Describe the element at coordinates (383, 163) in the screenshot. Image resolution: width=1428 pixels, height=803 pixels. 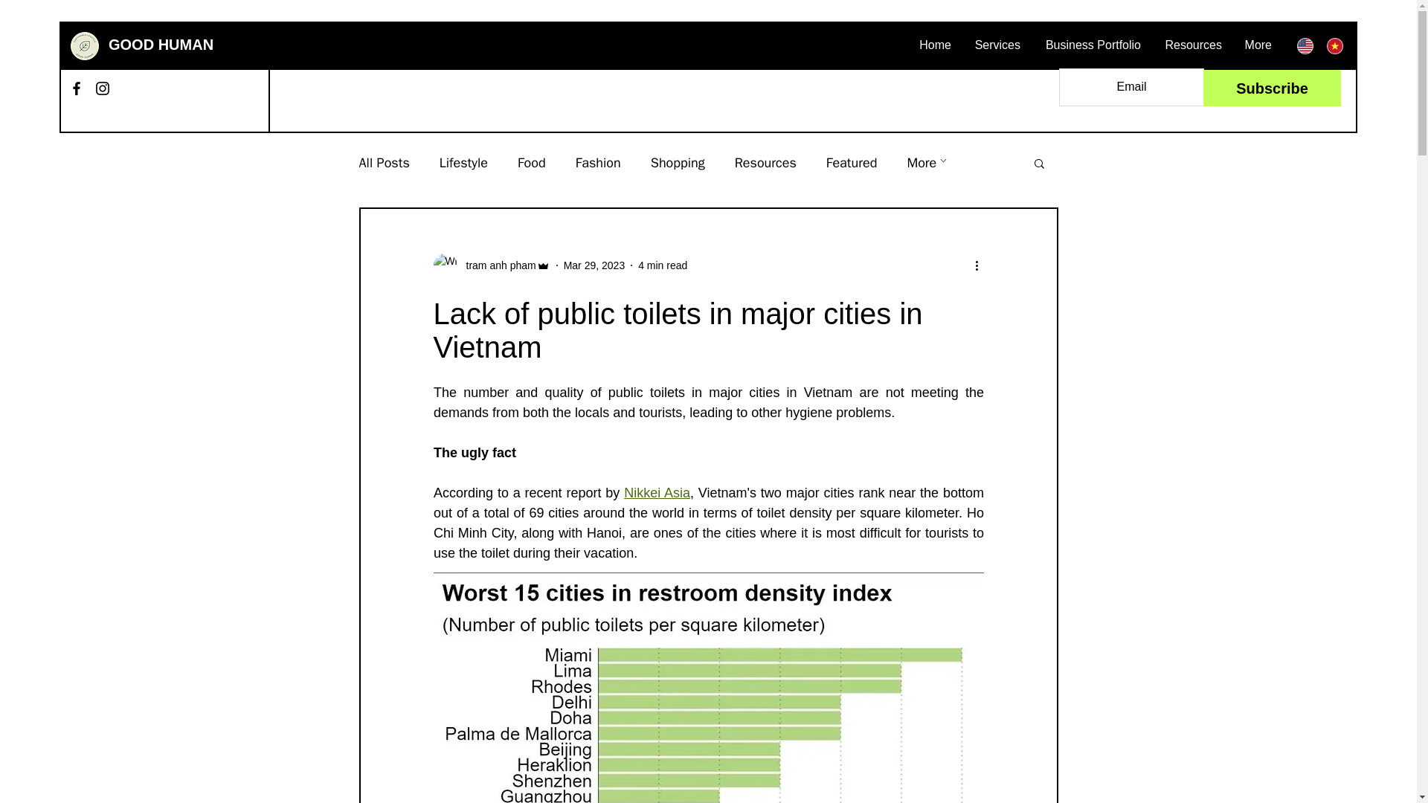
I see `All Posts` at that location.